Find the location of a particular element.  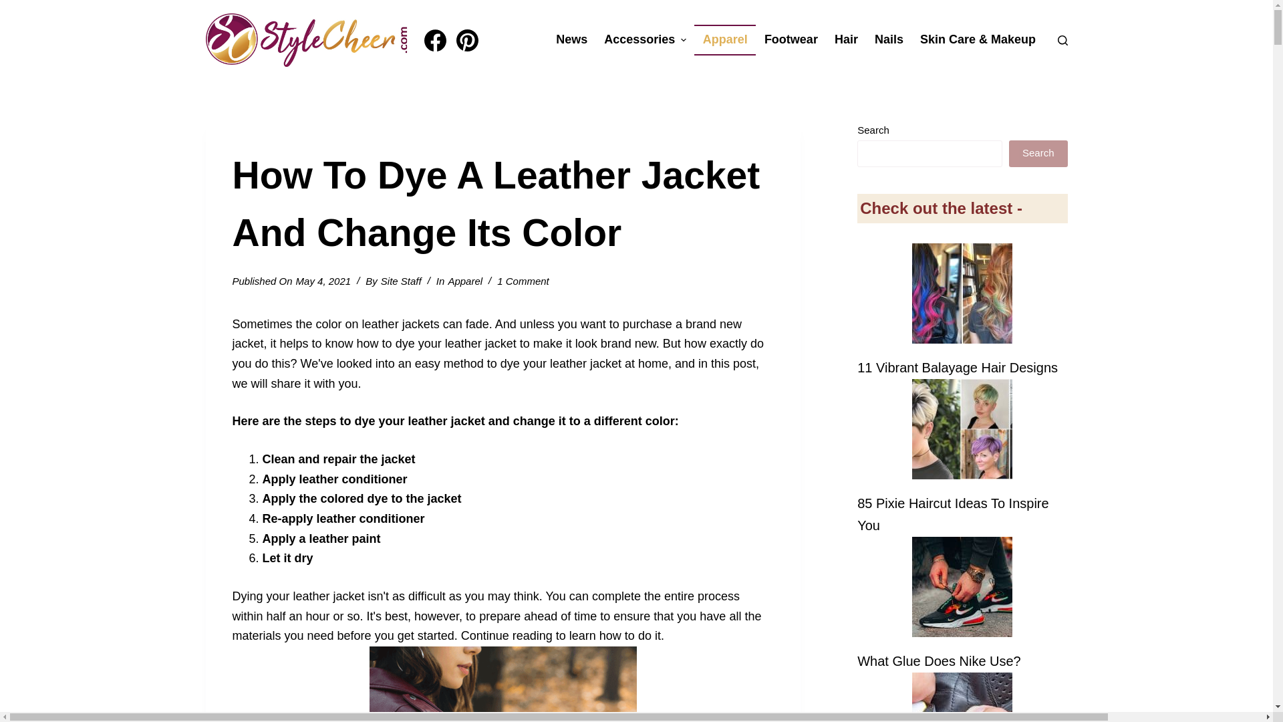

Site Staff is located at coordinates (401, 281).